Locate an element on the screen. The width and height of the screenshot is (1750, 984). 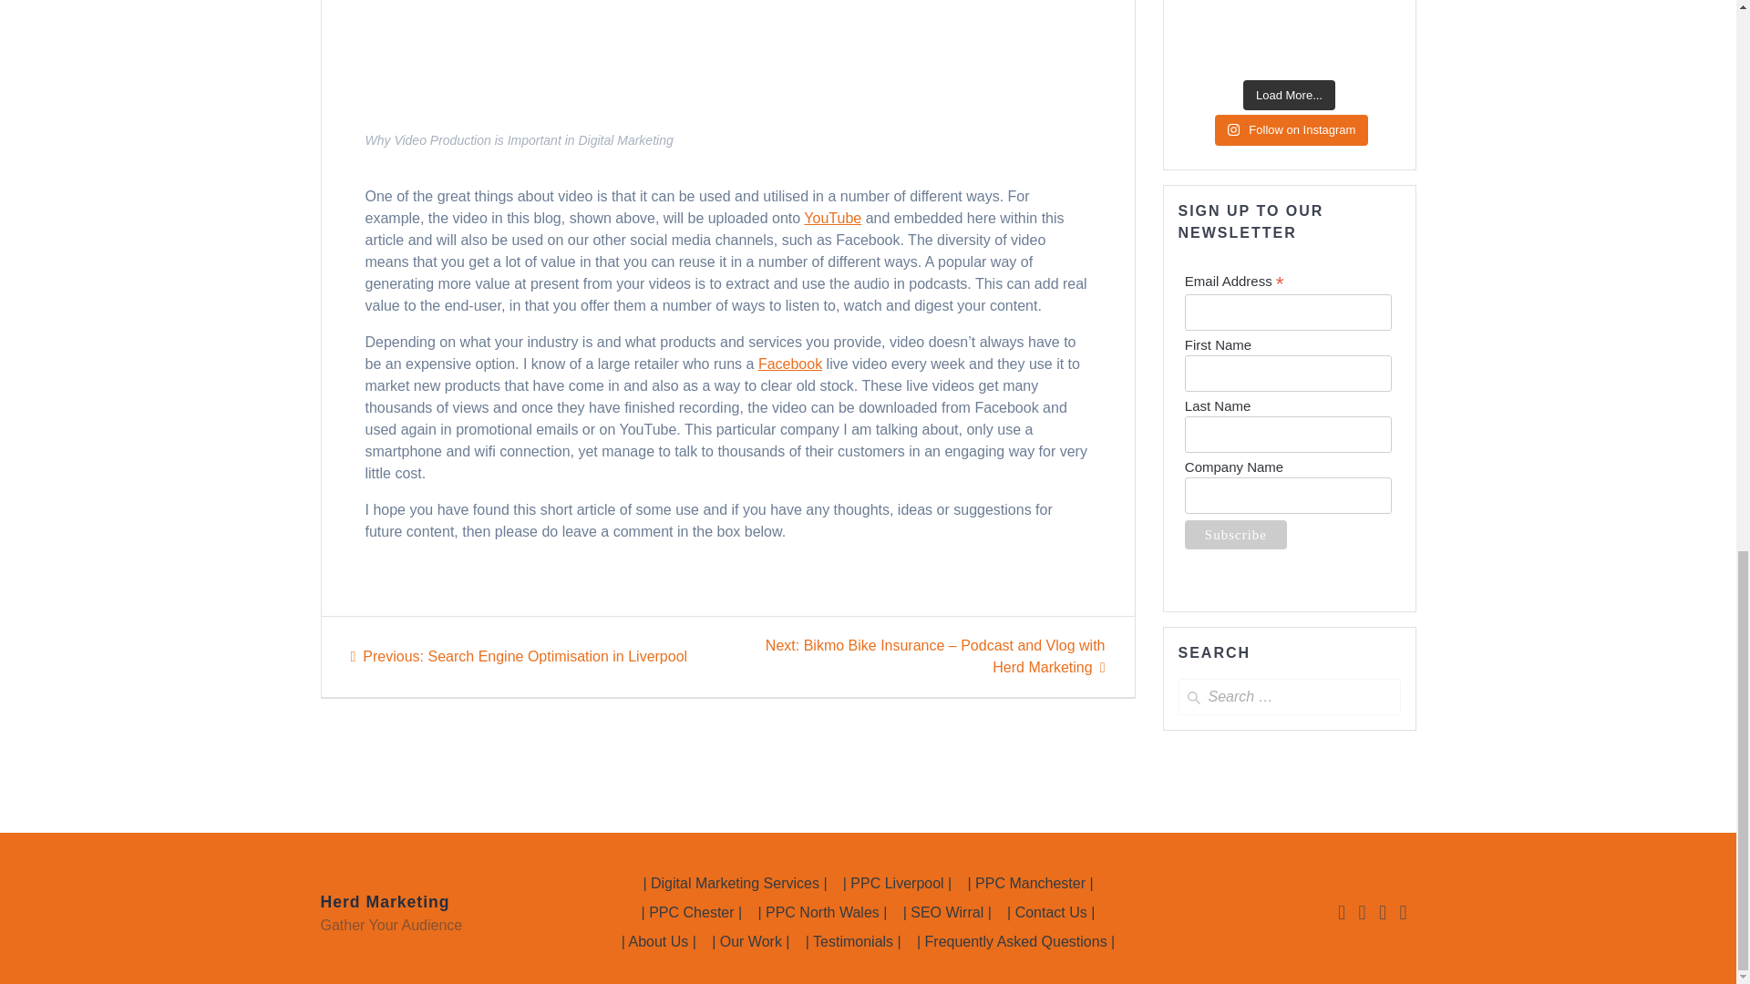
Why Video Production is Important In Digital Marketing is located at coordinates (727, 58).